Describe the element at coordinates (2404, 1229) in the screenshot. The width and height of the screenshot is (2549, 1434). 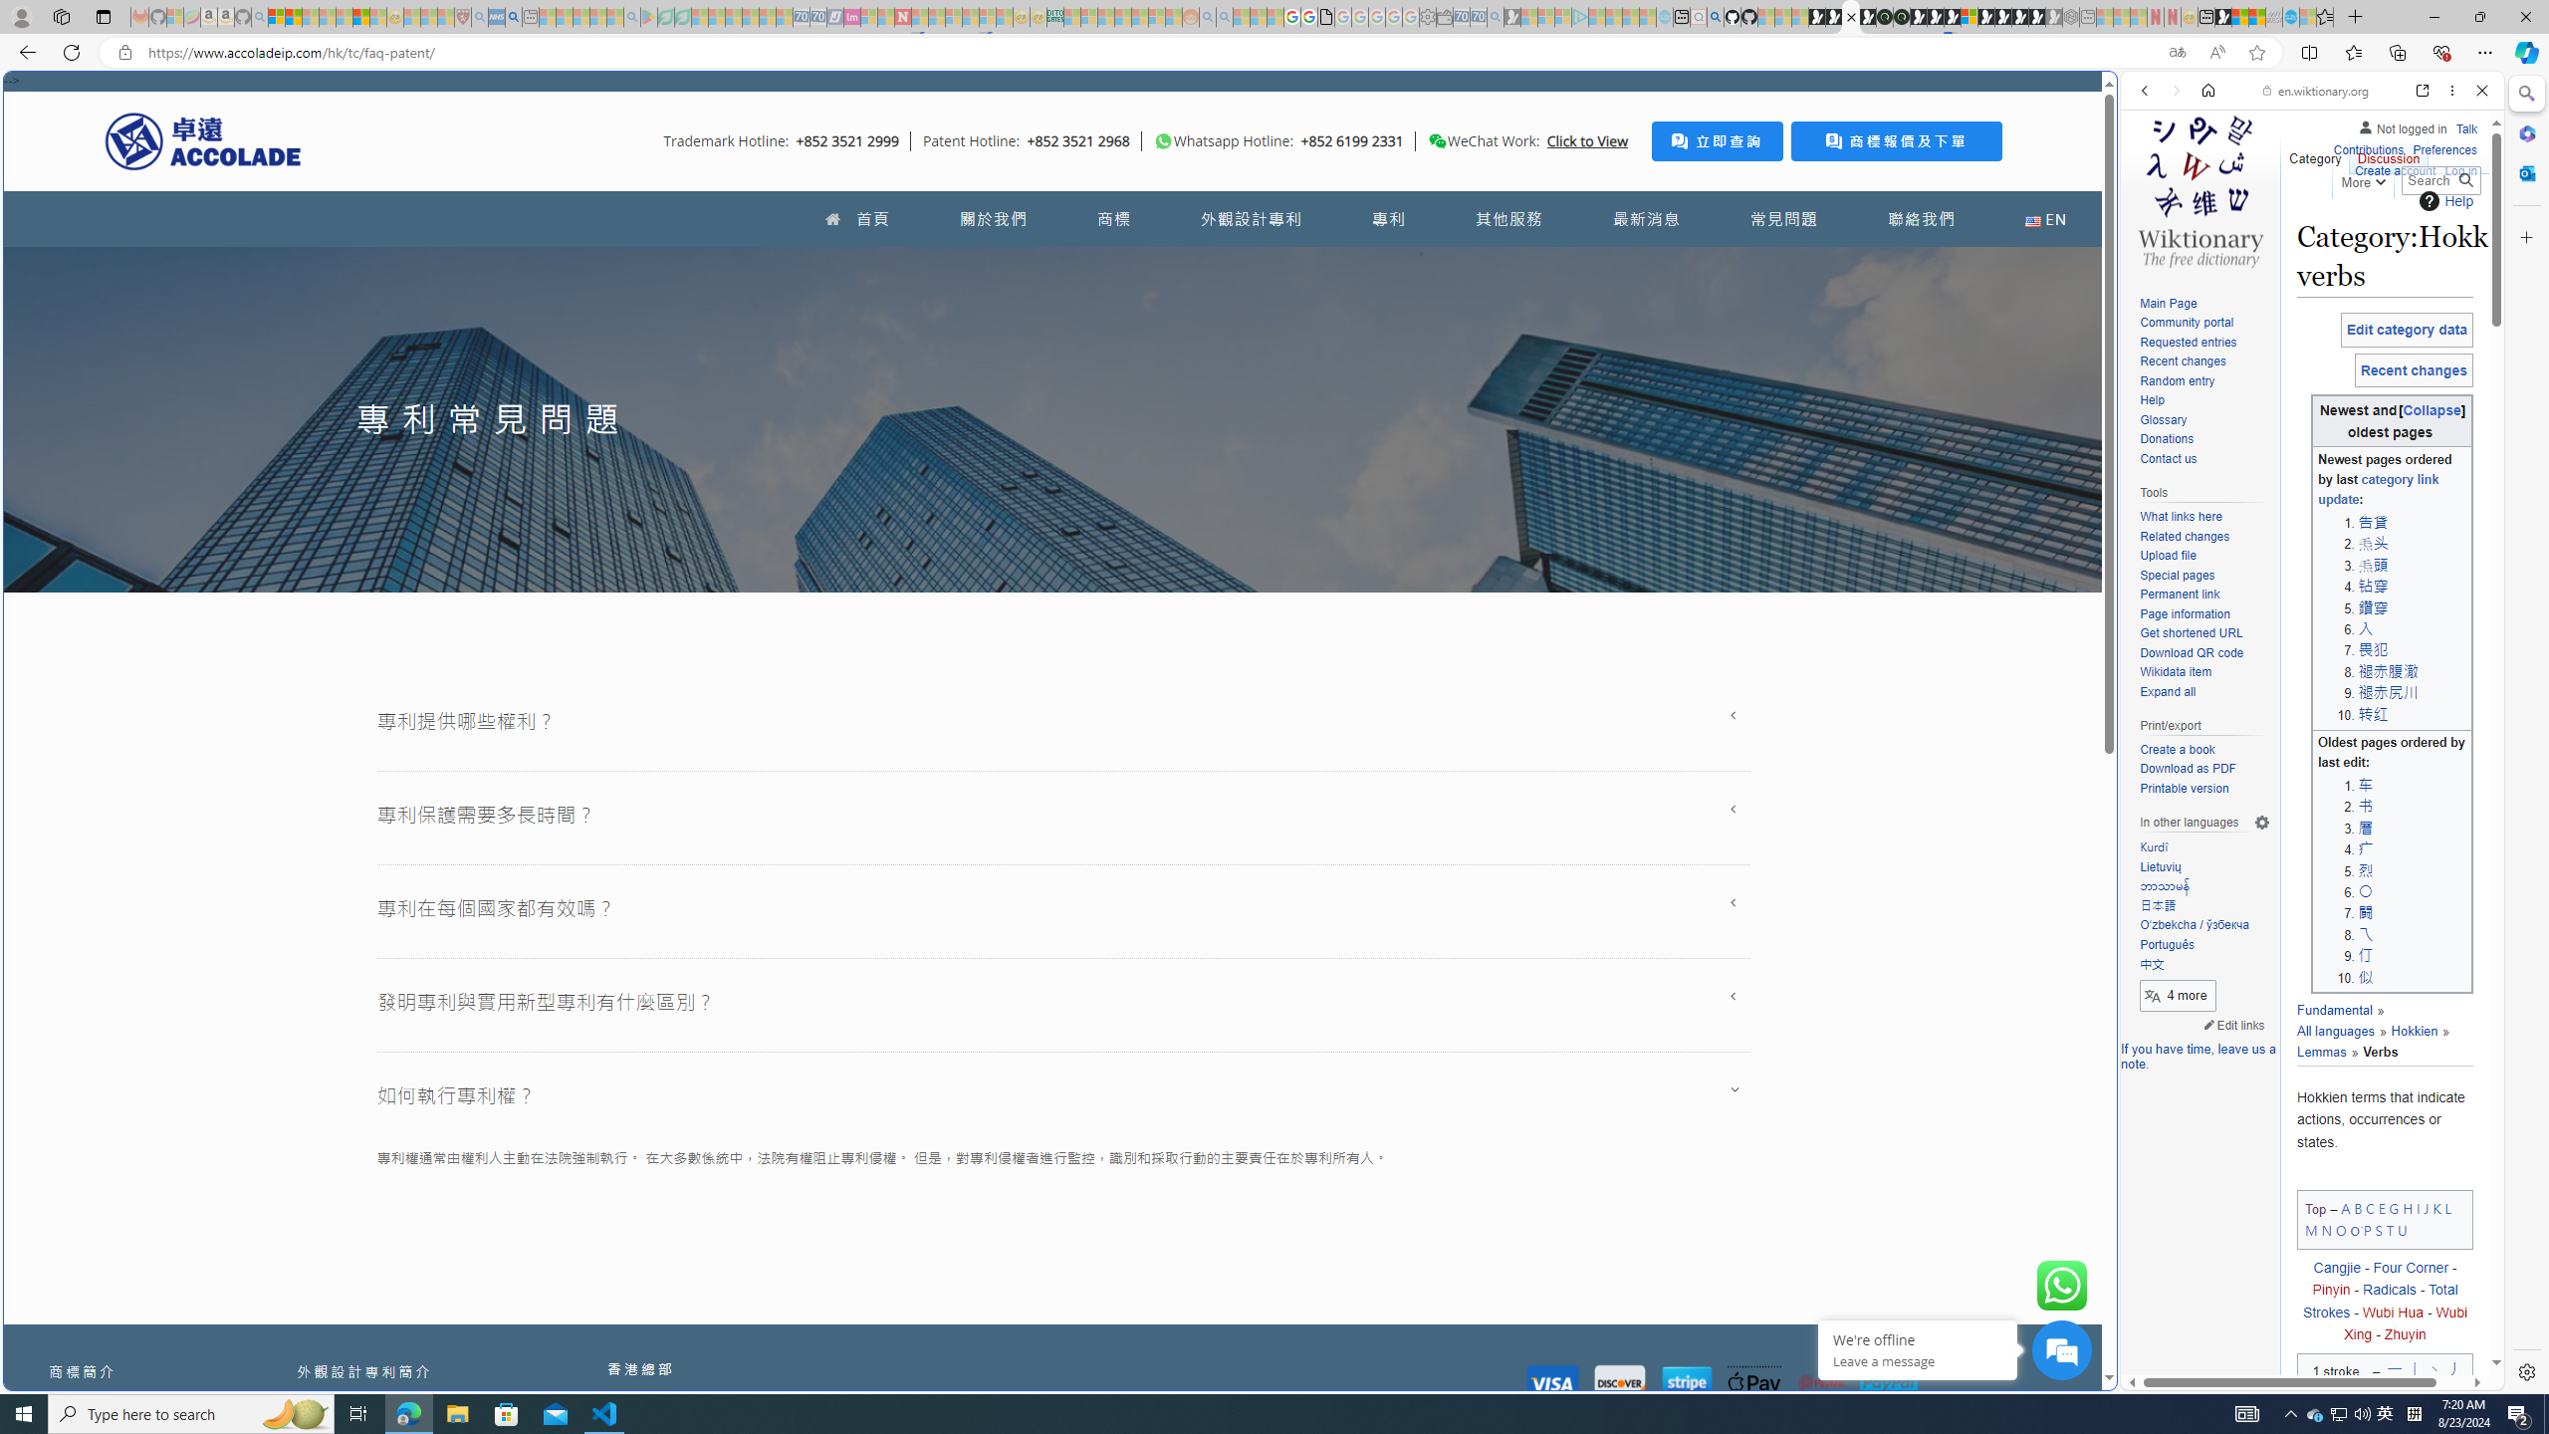
I see `U` at that location.